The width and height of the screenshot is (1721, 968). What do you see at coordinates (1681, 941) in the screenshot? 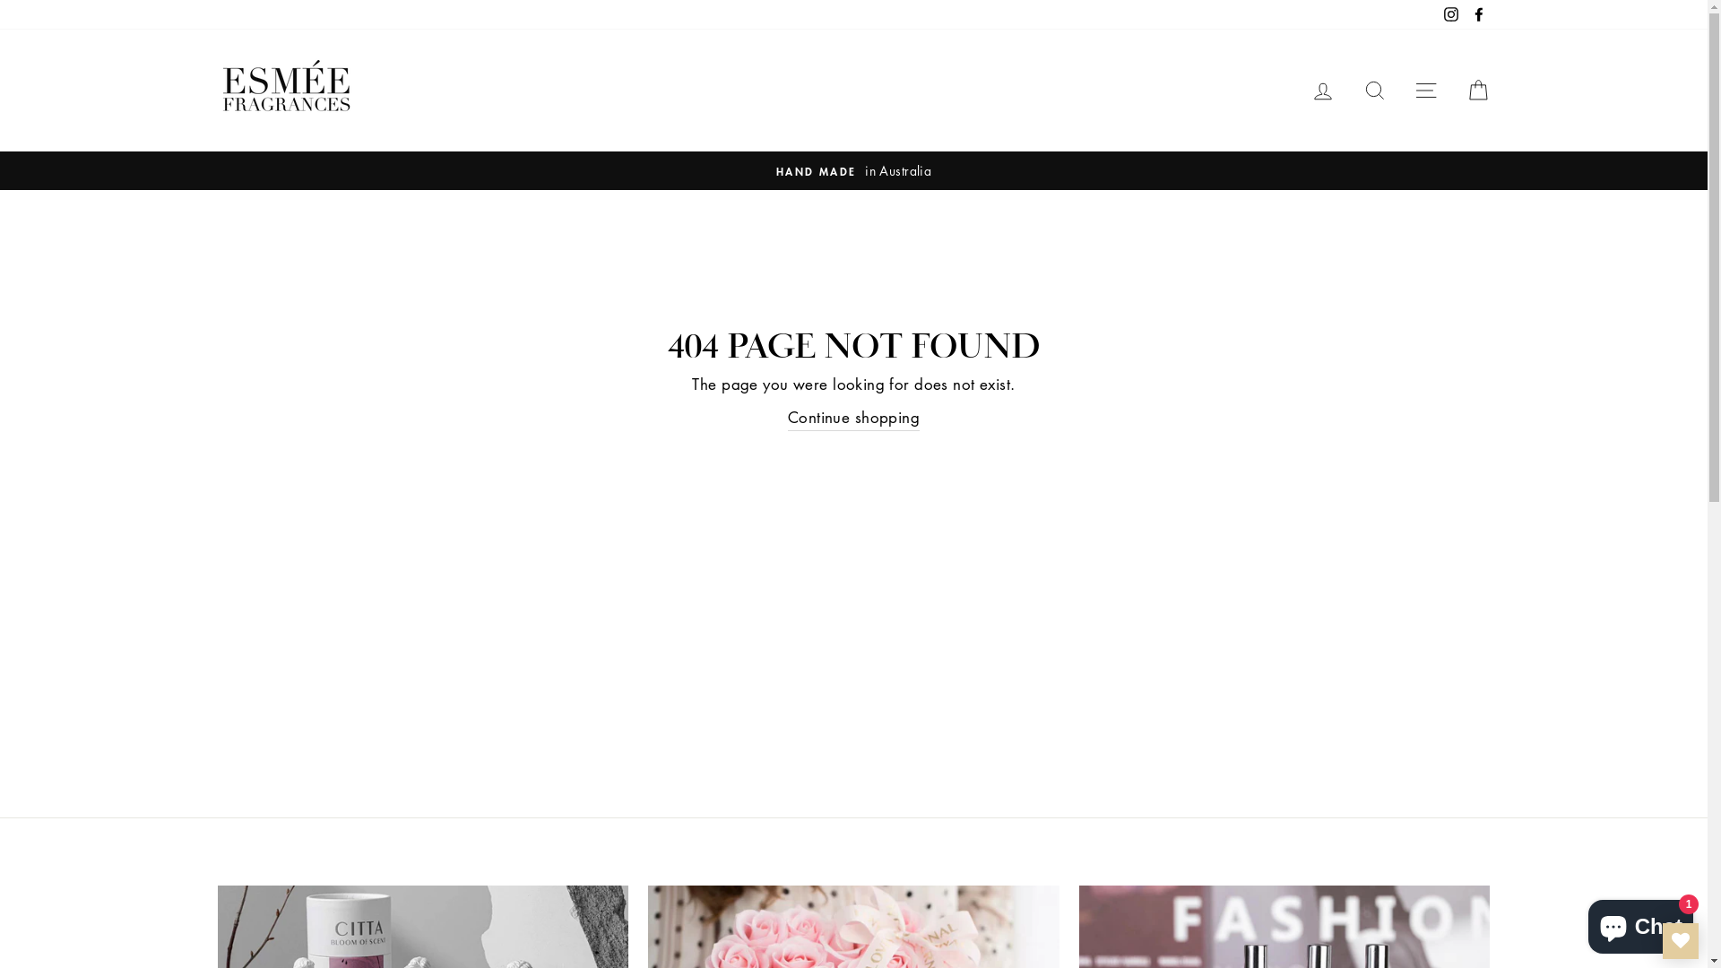
I see `MY WISHLIST` at bounding box center [1681, 941].